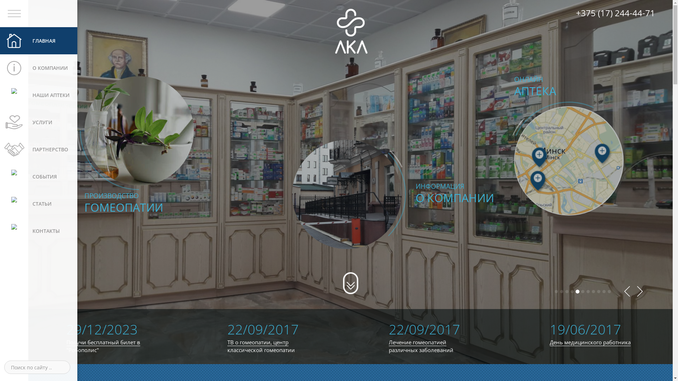 The width and height of the screenshot is (678, 381). What do you see at coordinates (557, 291) in the screenshot?
I see `1` at bounding box center [557, 291].